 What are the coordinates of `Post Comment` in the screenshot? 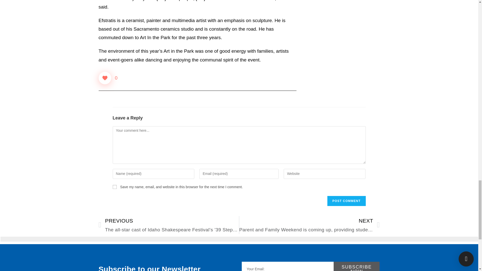 It's located at (346, 201).